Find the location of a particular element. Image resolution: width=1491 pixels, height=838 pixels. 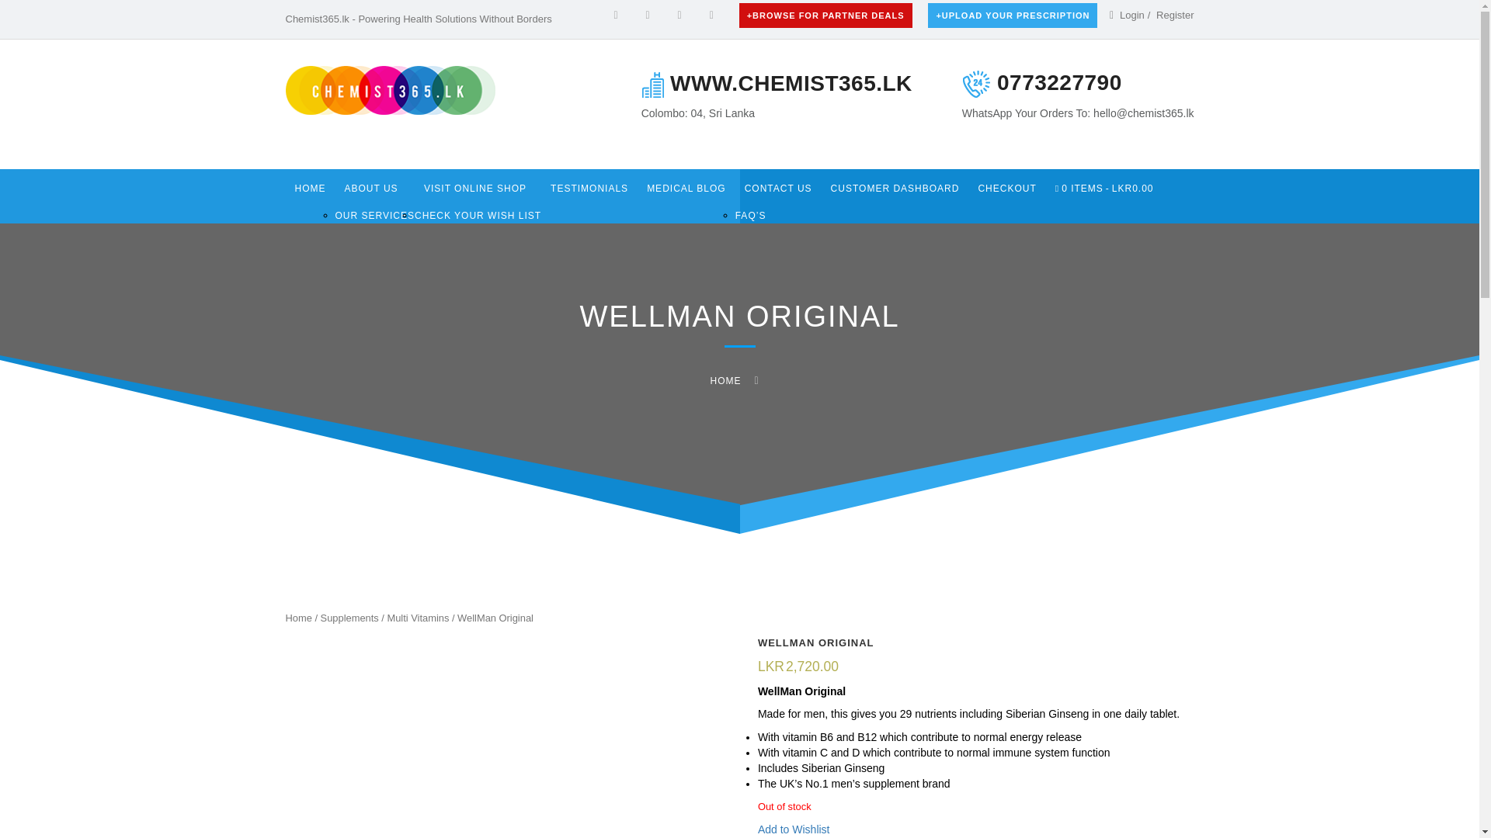

Start shopping is located at coordinates (1104, 188).